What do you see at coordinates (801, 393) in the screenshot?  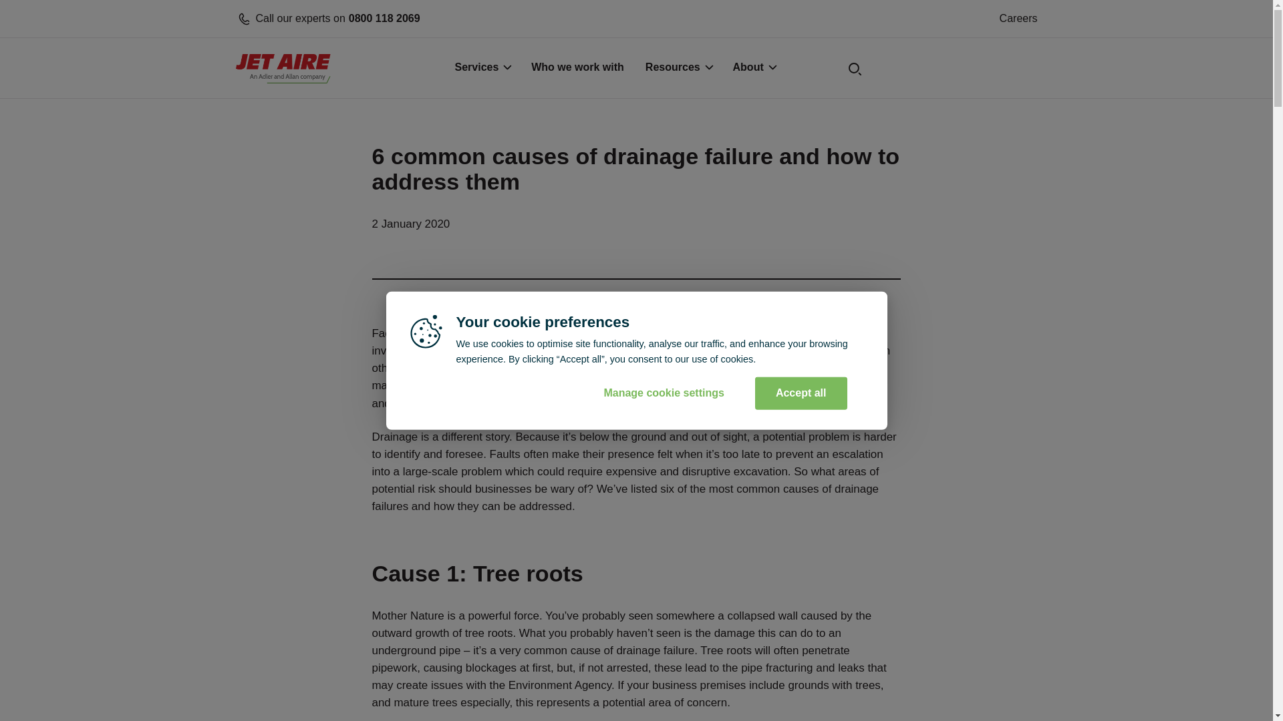 I see `Manage cookie settings` at bounding box center [801, 393].